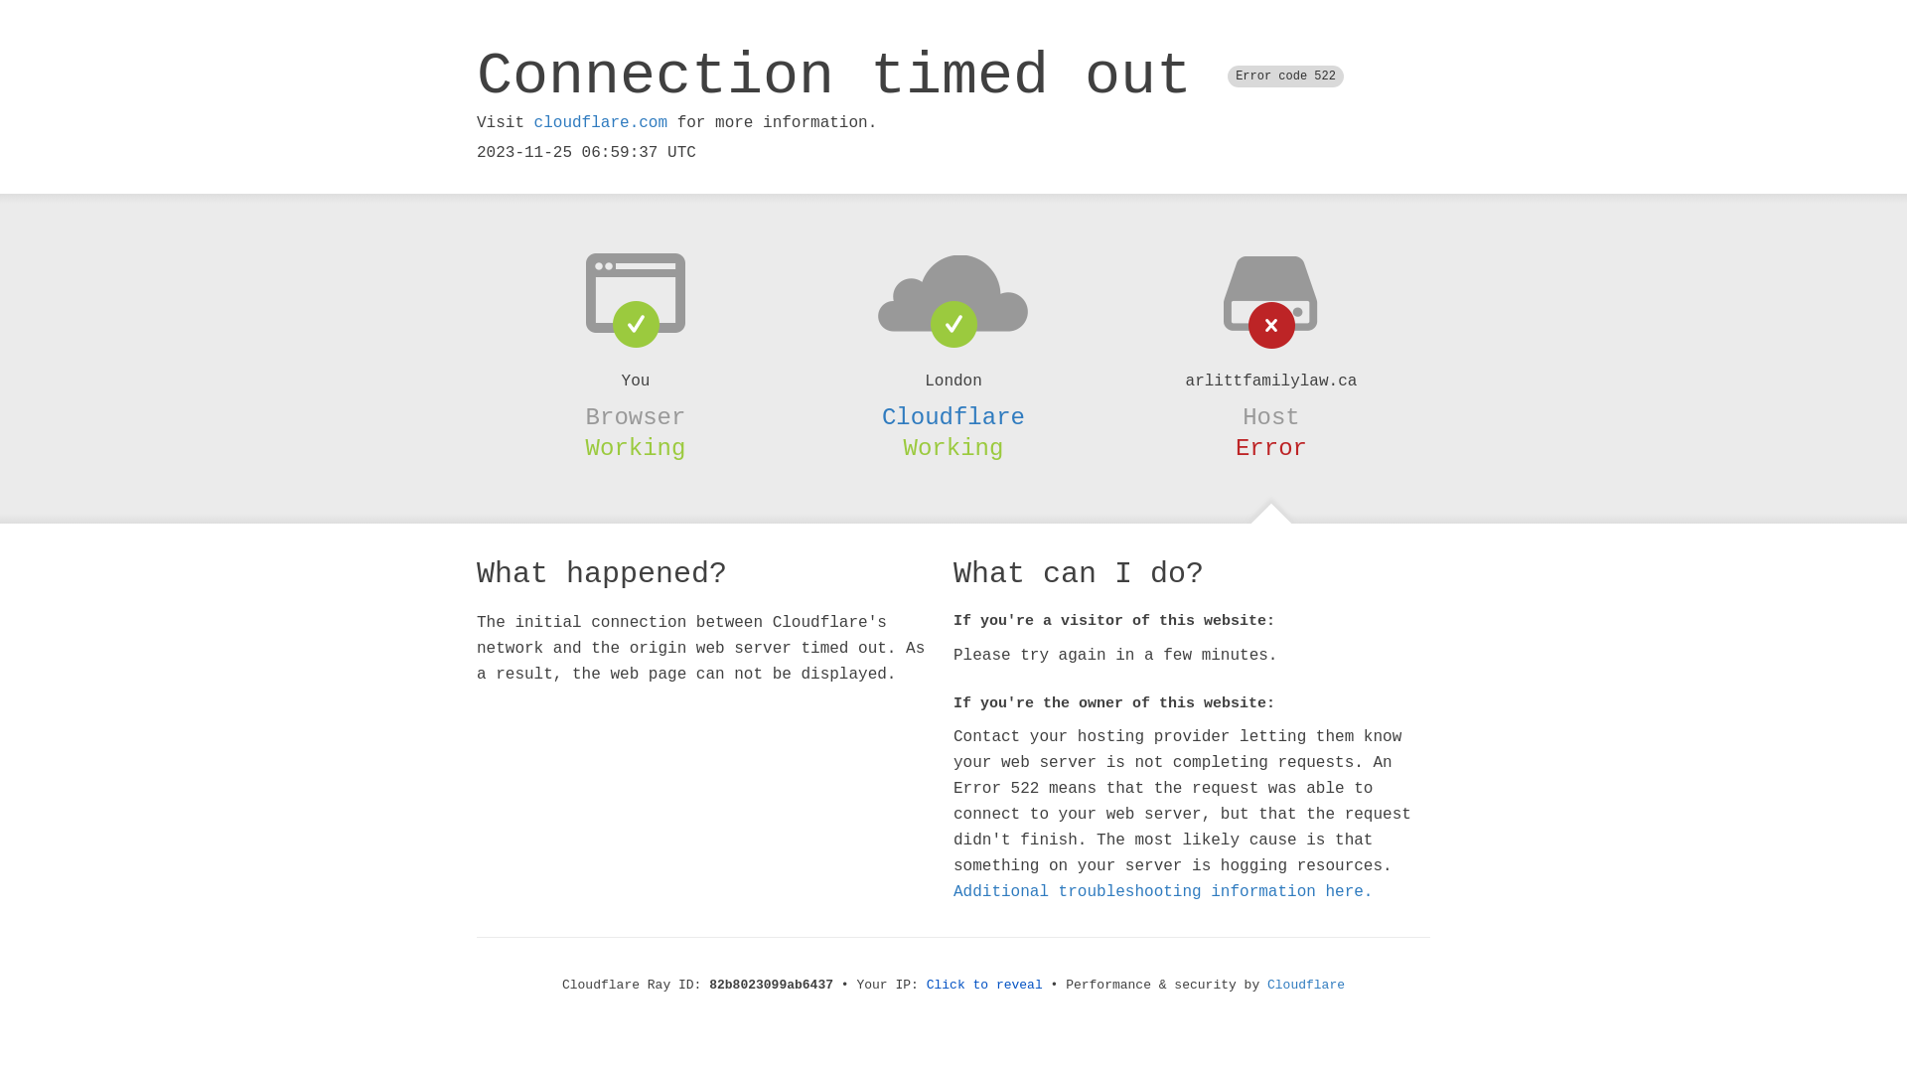 The height and width of the screenshot is (1073, 1907). I want to click on Click to reveal, so click(985, 986).